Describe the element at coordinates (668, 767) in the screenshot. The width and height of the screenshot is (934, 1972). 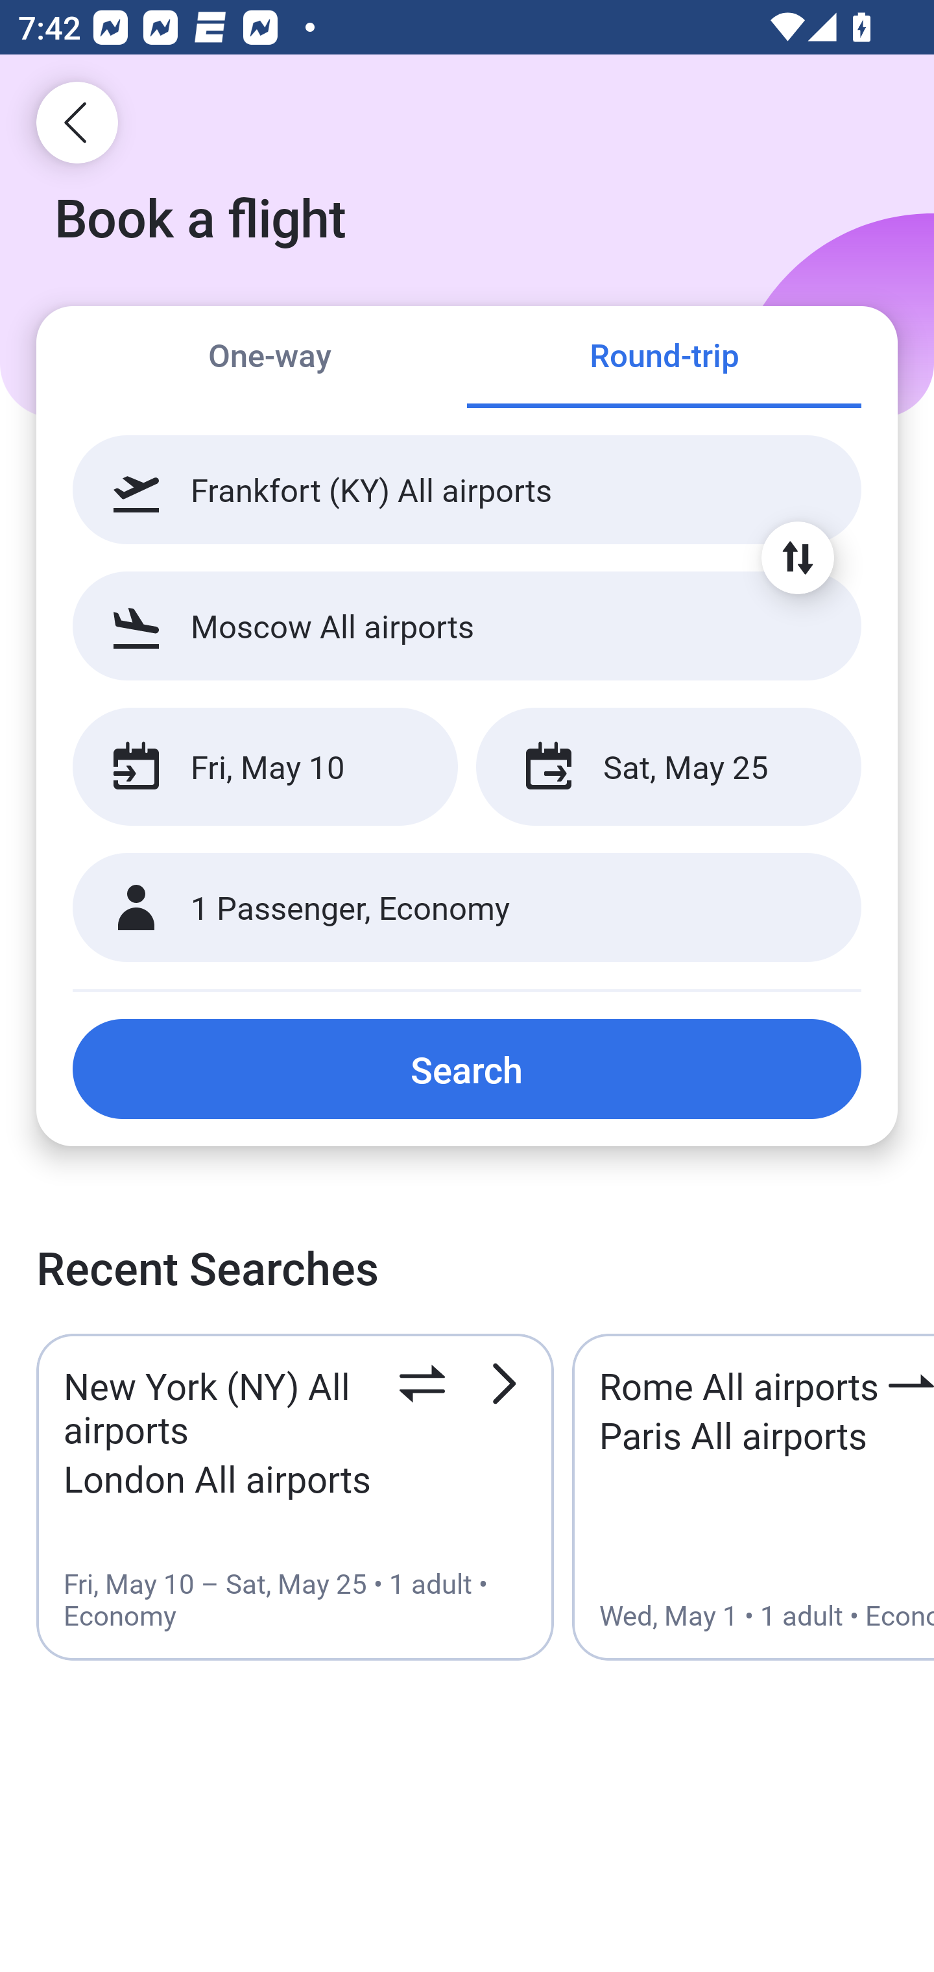
I see `Sat, May 25` at that location.